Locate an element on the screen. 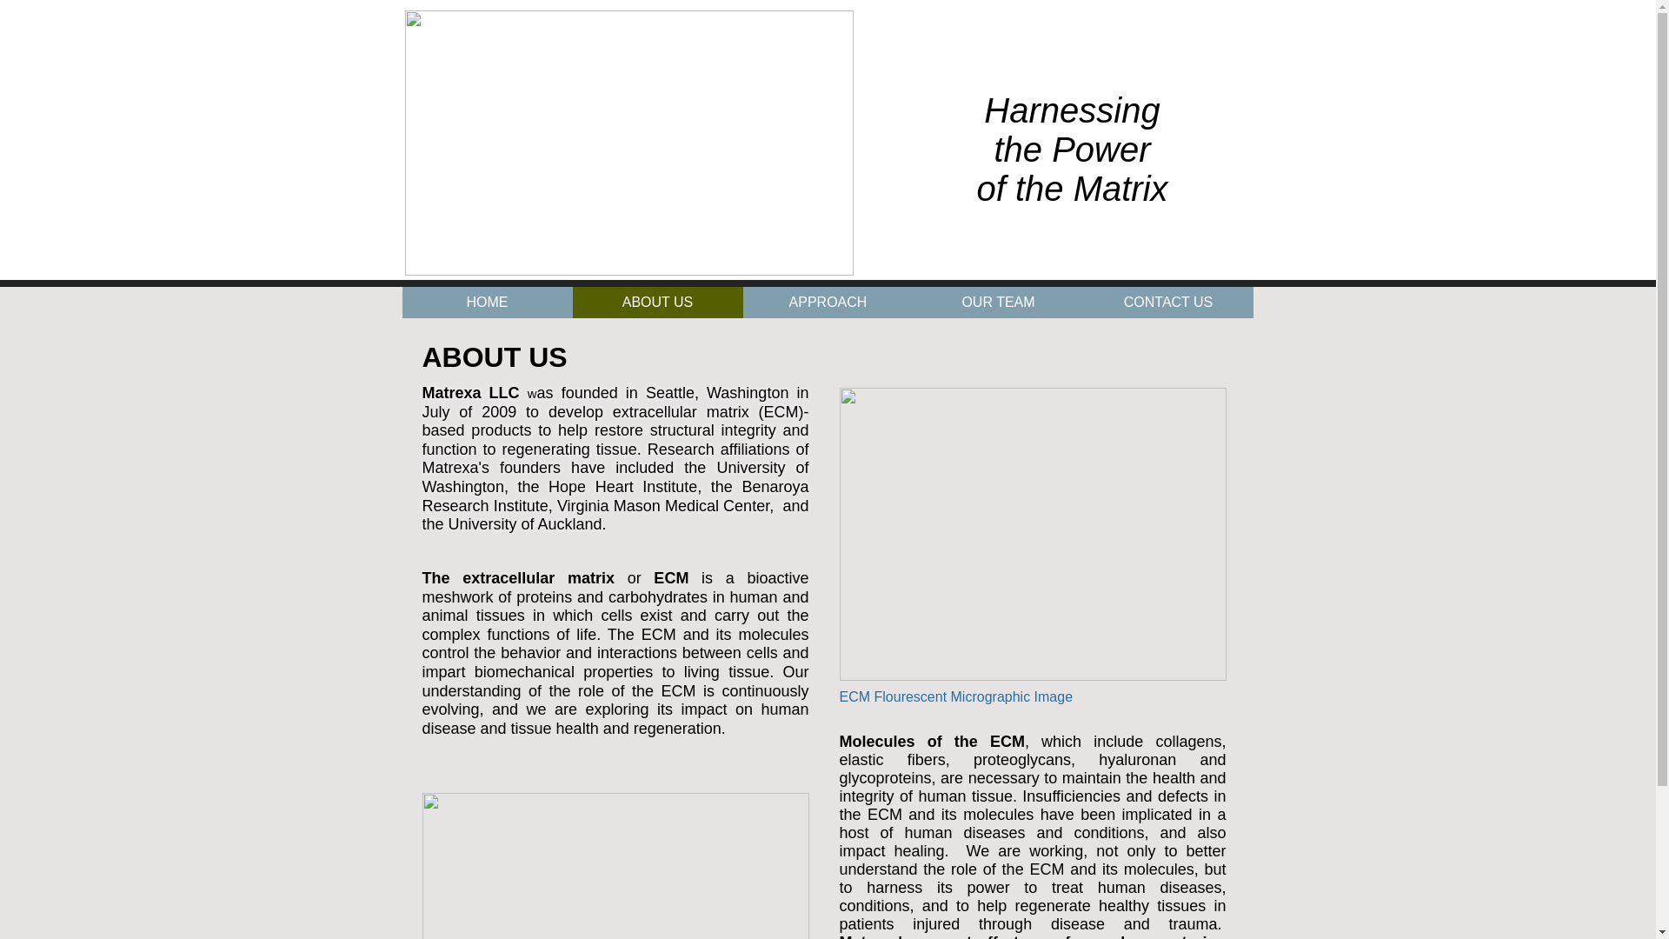 The image size is (1669, 939). CONTACT US is located at coordinates (1168, 303).